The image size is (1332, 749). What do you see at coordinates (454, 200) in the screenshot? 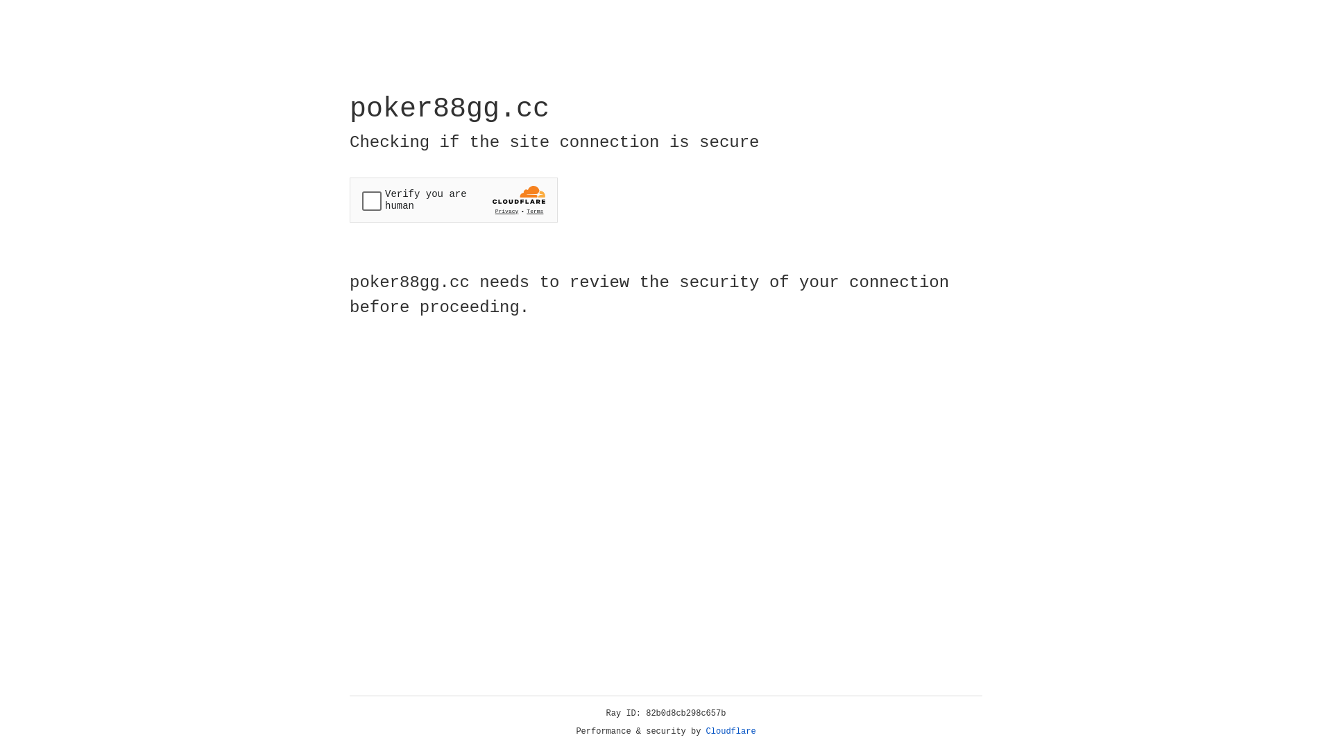
I see `Widget containing a Cloudflare security challenge` at bounding box center [454, 200].